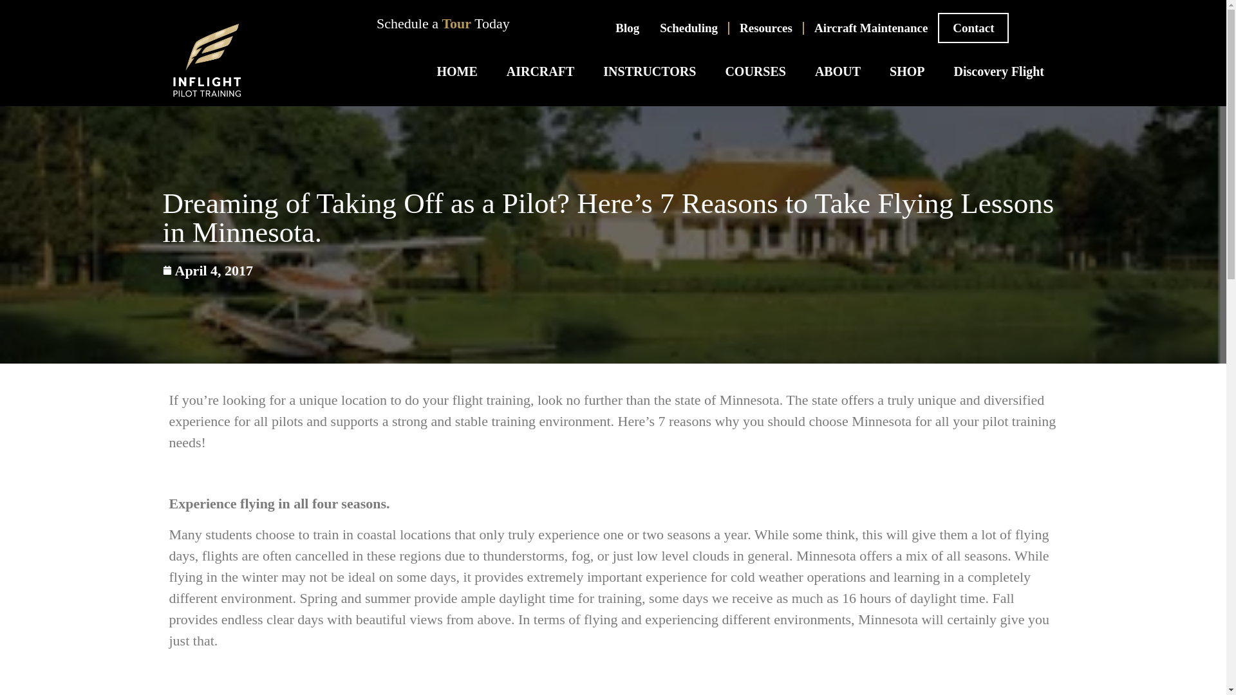 The width and height of the screenshot is (1236, 695). Describe the element at coordinates (627, 28) in the screenshot. I see `Blog` at that location.